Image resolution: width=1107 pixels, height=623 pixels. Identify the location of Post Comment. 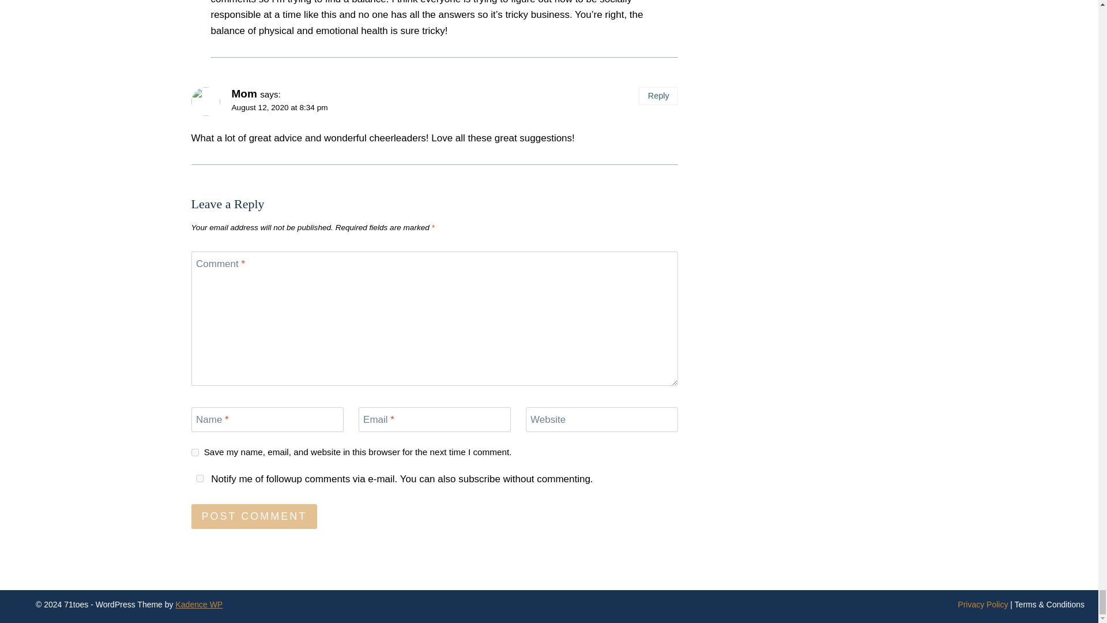
(255, 516).